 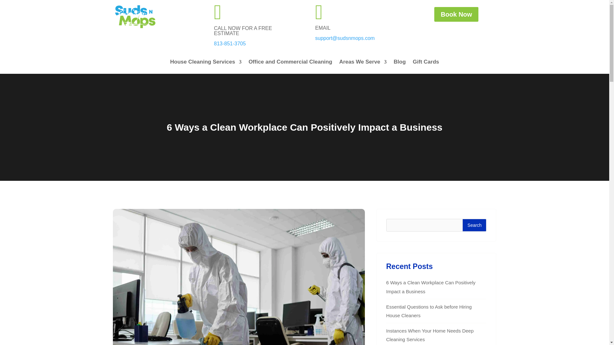 I want to click on Office and Commercial Cleaning, so click(x=290, y=63).